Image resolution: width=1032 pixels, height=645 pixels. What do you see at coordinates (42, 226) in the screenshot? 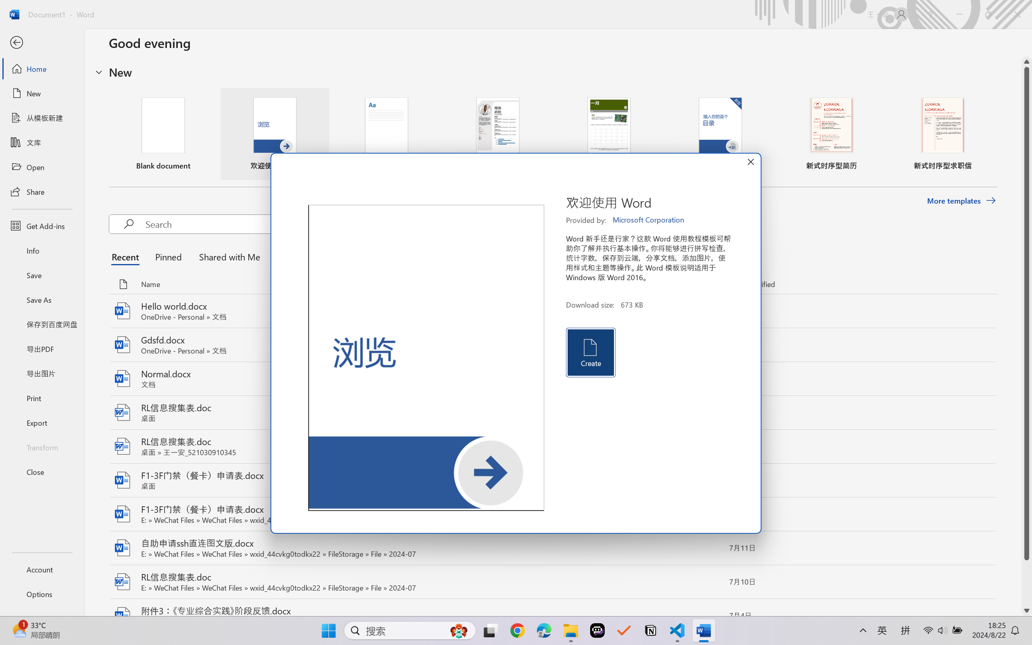
I see `Get Add-ins` at bounding box center [42, 226].